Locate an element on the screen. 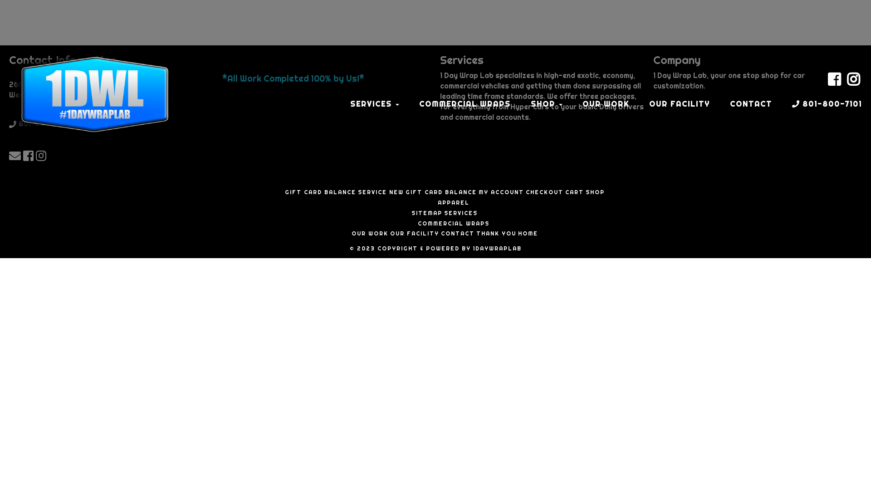 The height and width of the screenshot is (490, 871). COMMERCIAL WRAPS is located at coordinates (454, 224).